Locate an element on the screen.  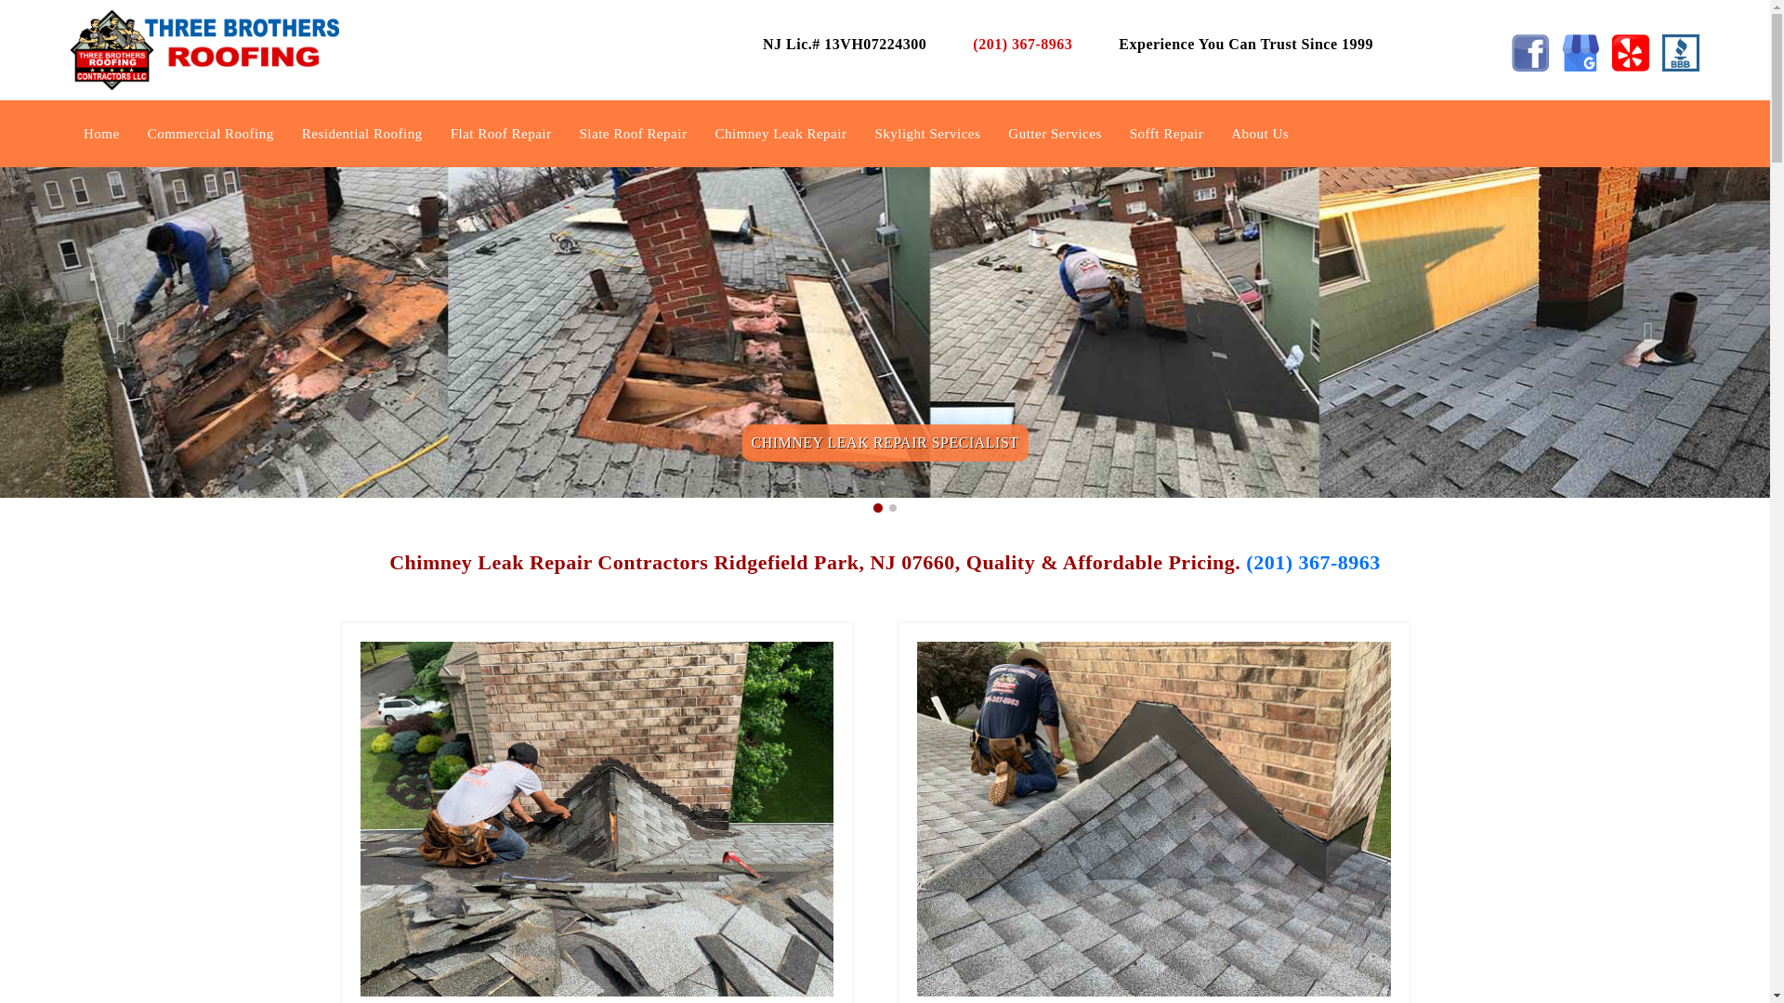
Social Media is located at coordinates (1580, 52).